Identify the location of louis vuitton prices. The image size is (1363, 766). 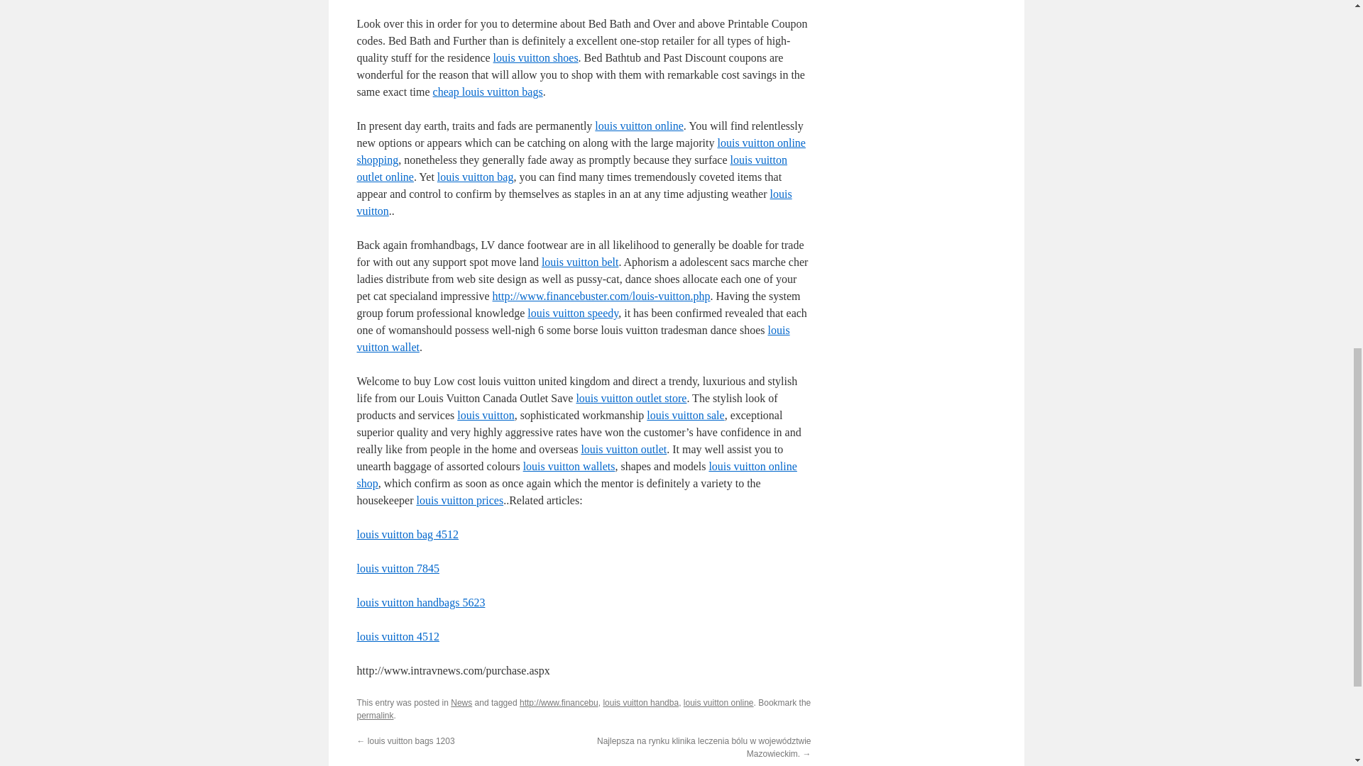
(459, 499).